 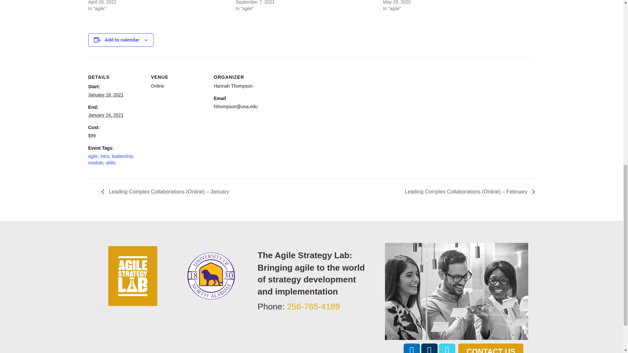 What do you see at coordinates (106, 115) in the screenshot?
I see `2021-01-24` at bounding box center [106, 115].